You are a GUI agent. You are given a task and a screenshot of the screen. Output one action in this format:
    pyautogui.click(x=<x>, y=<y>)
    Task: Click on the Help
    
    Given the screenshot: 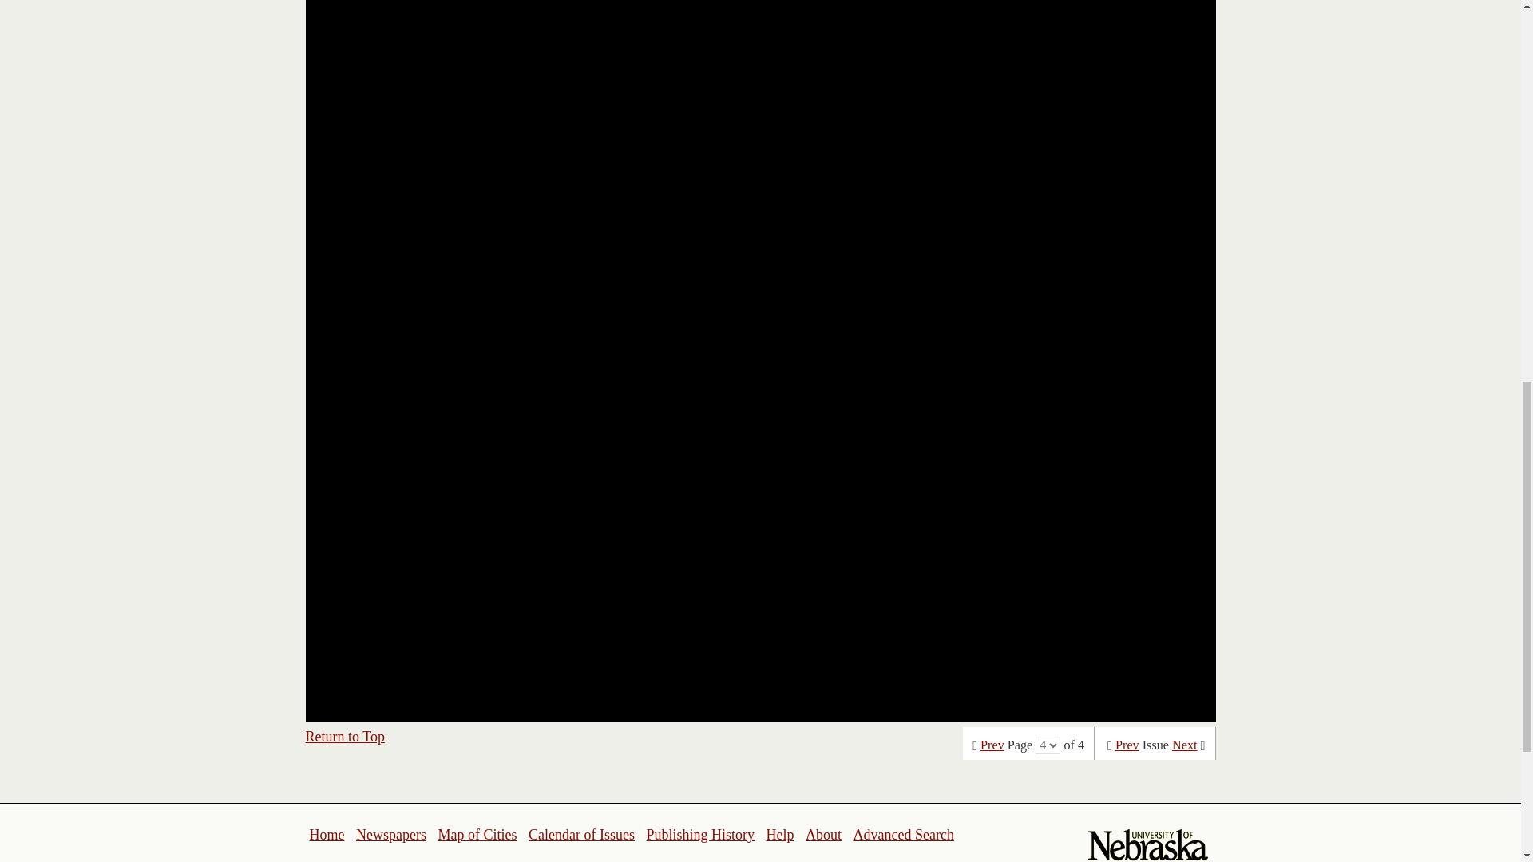 What is the action you would take?
    pyautogui.click(x=779, y=835)
    